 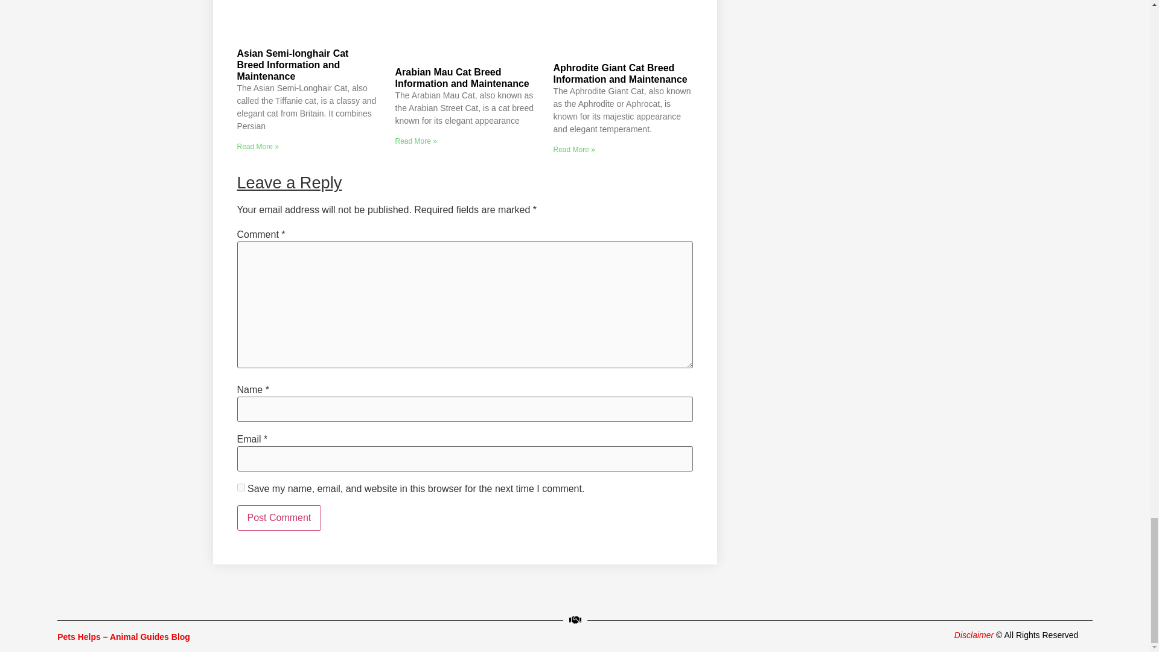 I want to click on yes, so click(x=240, y=488).